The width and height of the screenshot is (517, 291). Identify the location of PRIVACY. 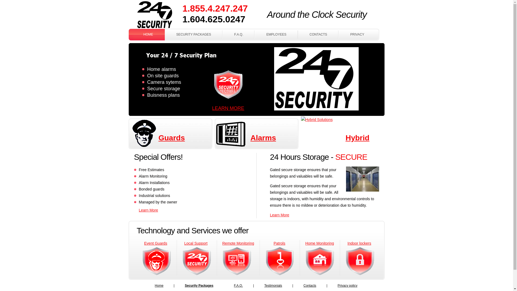
(359, 34).